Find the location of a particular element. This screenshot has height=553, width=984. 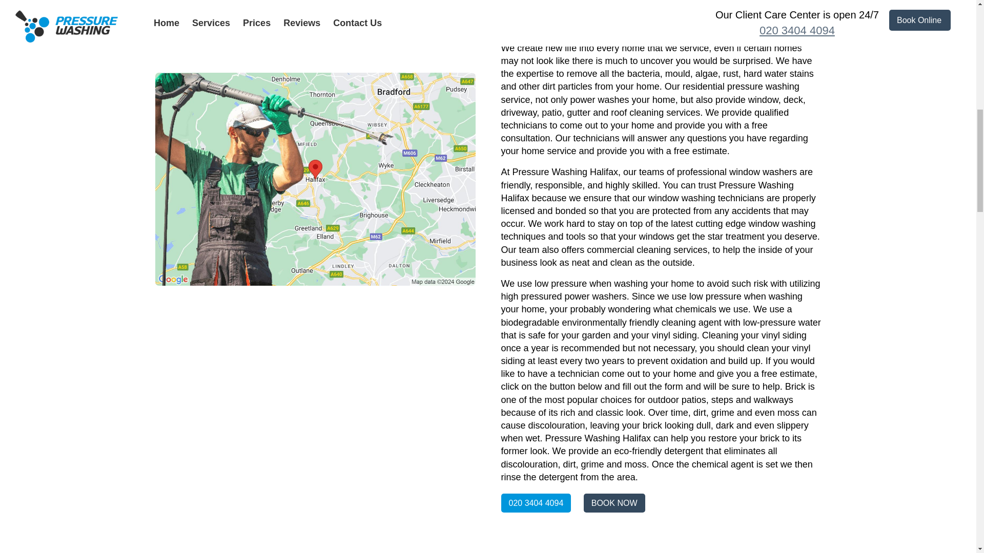

BOOK NOW is located at coordinates (614, 503).